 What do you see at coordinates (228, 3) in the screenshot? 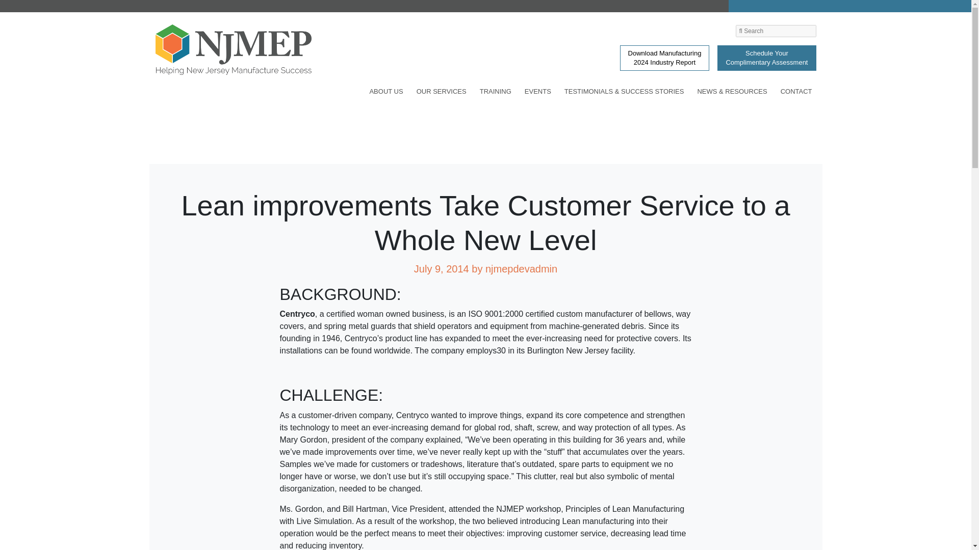
I see `The Manufacturing Counts Initiative` at bounding box center [228, 3].